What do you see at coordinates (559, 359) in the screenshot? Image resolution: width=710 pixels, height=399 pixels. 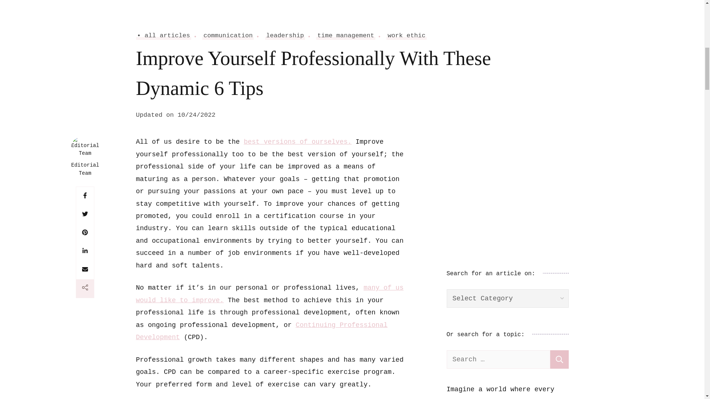 I see `Search` at bounding box center [559, 359].